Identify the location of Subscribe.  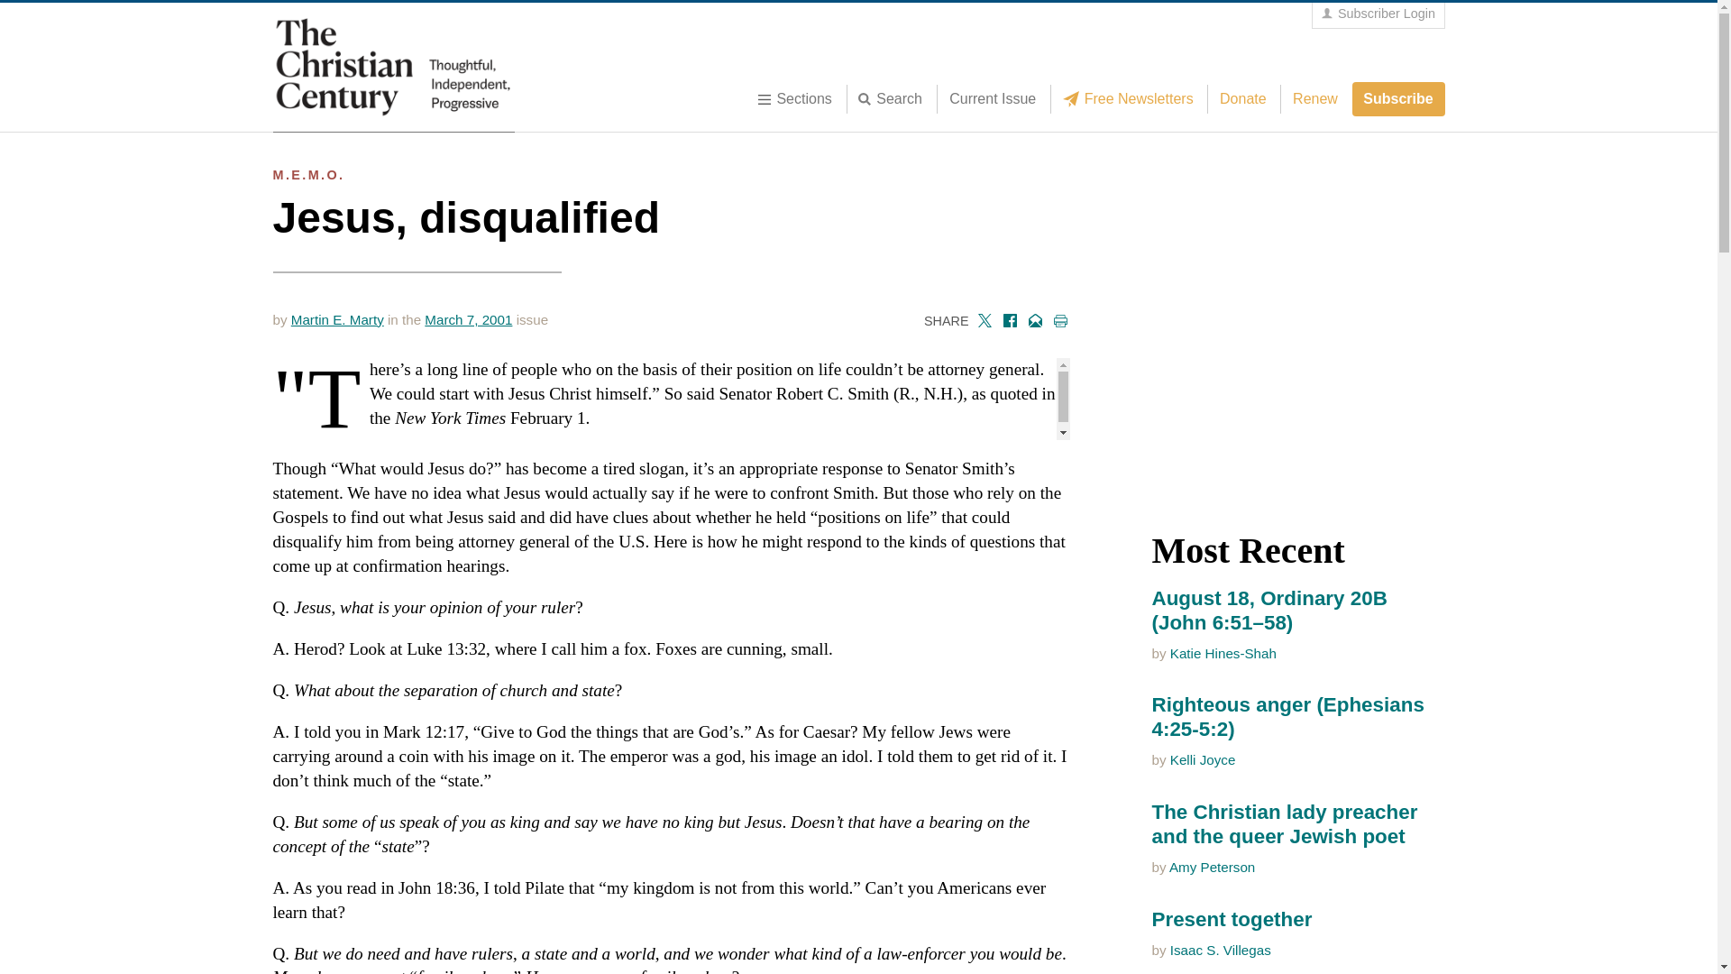
(1398, 98).